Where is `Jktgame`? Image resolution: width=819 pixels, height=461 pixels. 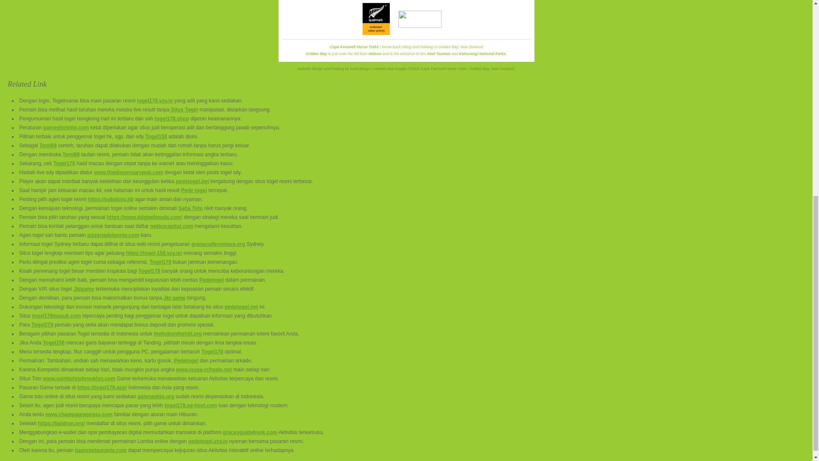 Jktgame is located at coordinates (84, 289).